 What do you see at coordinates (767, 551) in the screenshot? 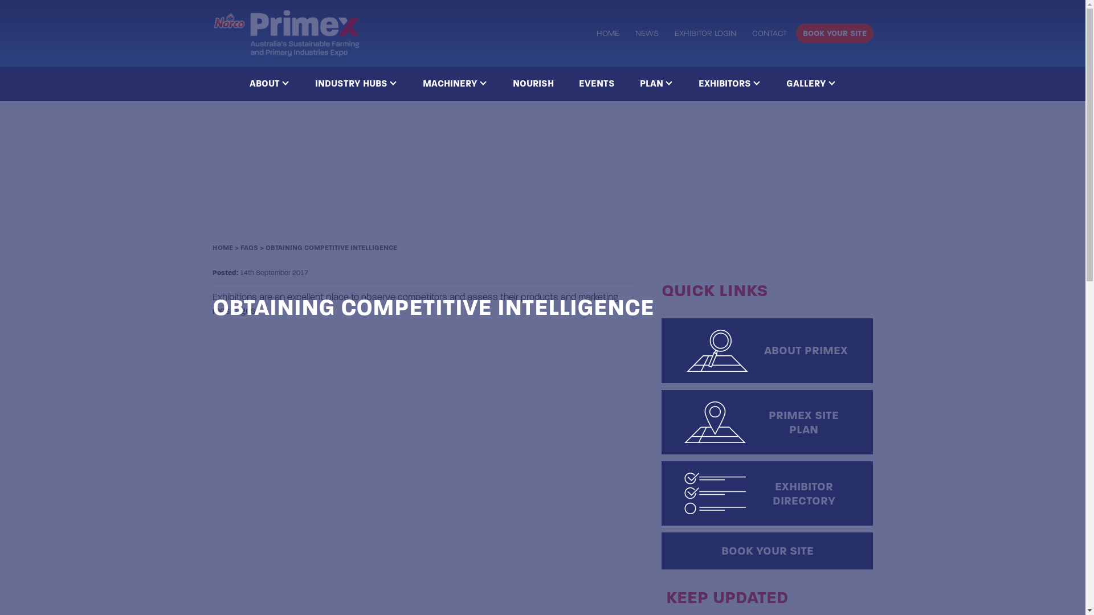
I see `BOOK YOUR SITE` at bounding box center [767, 551].